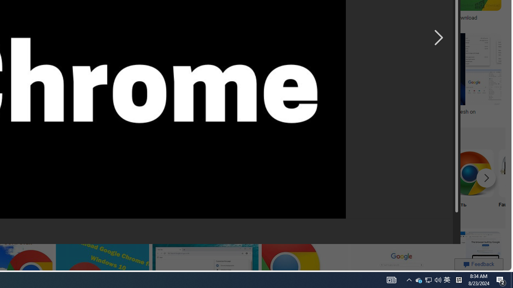 The height and width of the screenshot is (288, 513). Describe the element at coordinates (417, 183) in the screenshot. I see `Chrome Computer` at that location.